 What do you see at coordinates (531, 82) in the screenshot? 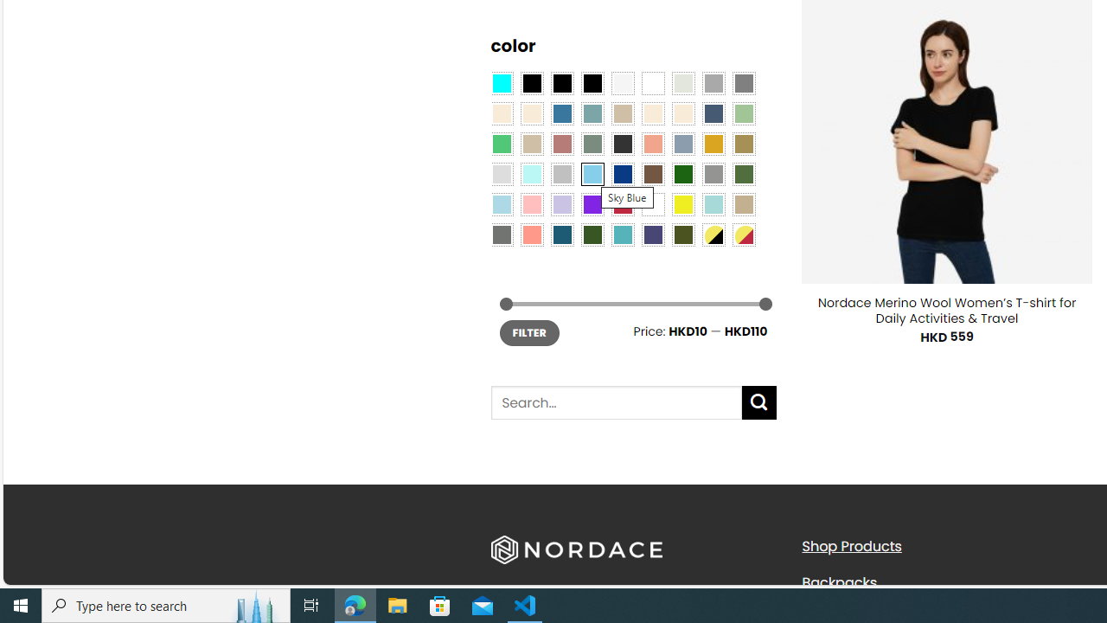
I see `All Black` at bounding box center [531, 82].